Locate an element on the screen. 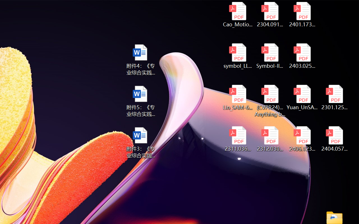  symbol_LLM.pdf is located at coordinates (237, 56).